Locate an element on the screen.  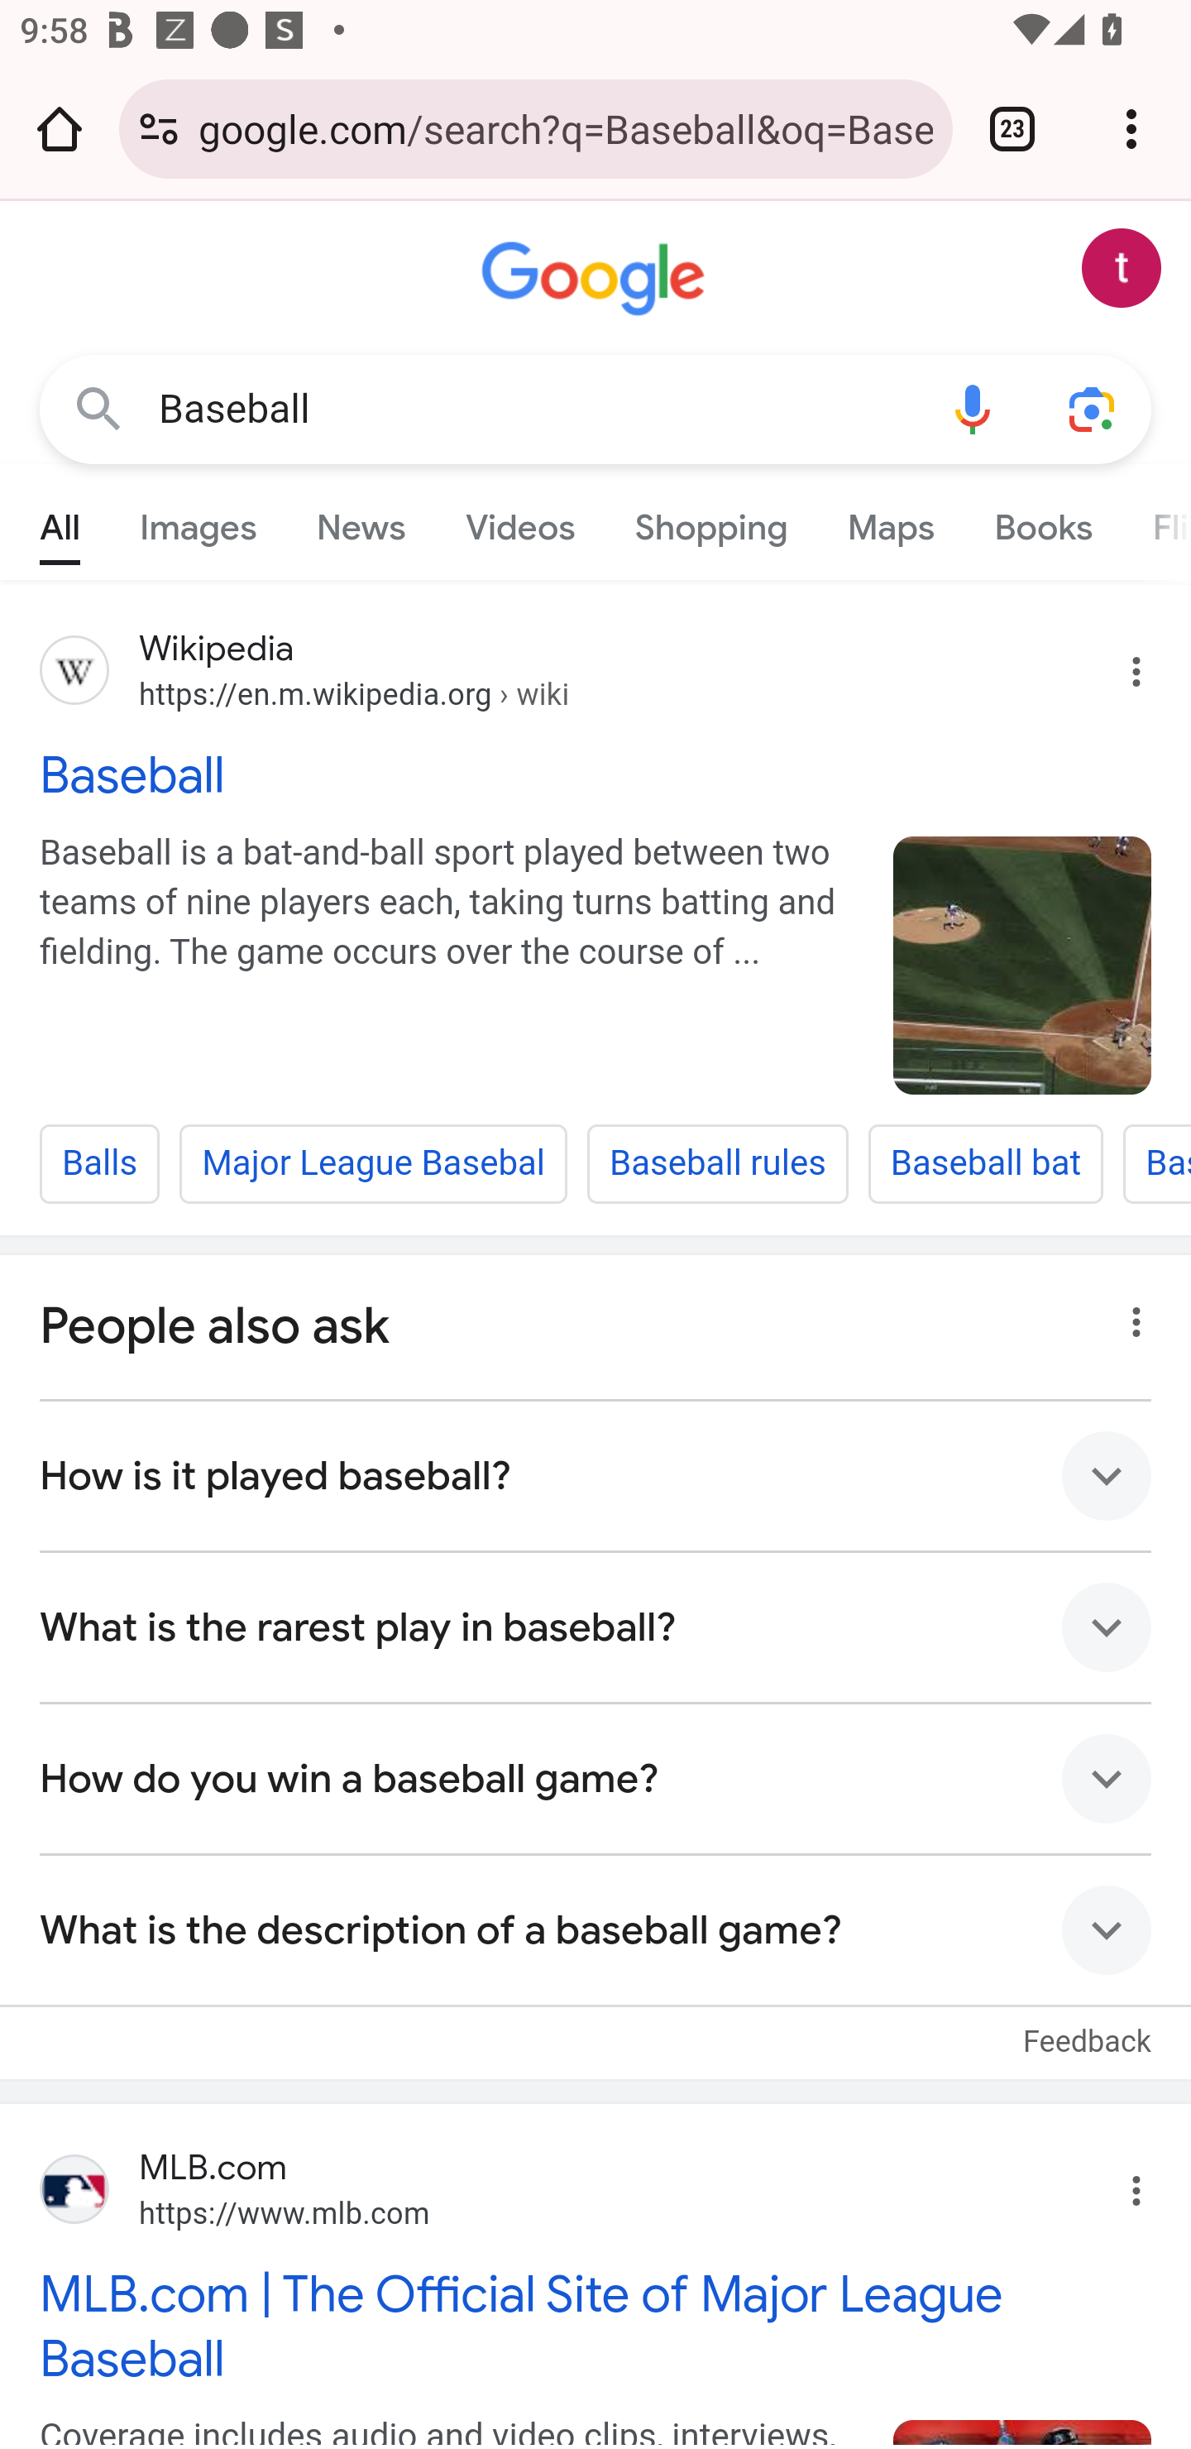
Customize and control Google Chrome is located at coordinates (1131, 128).